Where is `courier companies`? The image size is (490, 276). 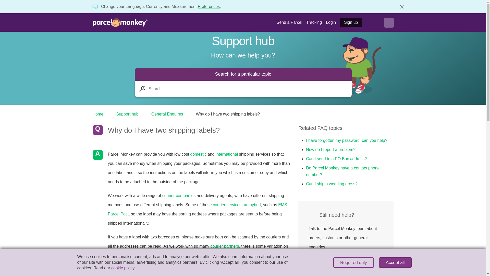 courier companies is located at coordinates (179, 196).